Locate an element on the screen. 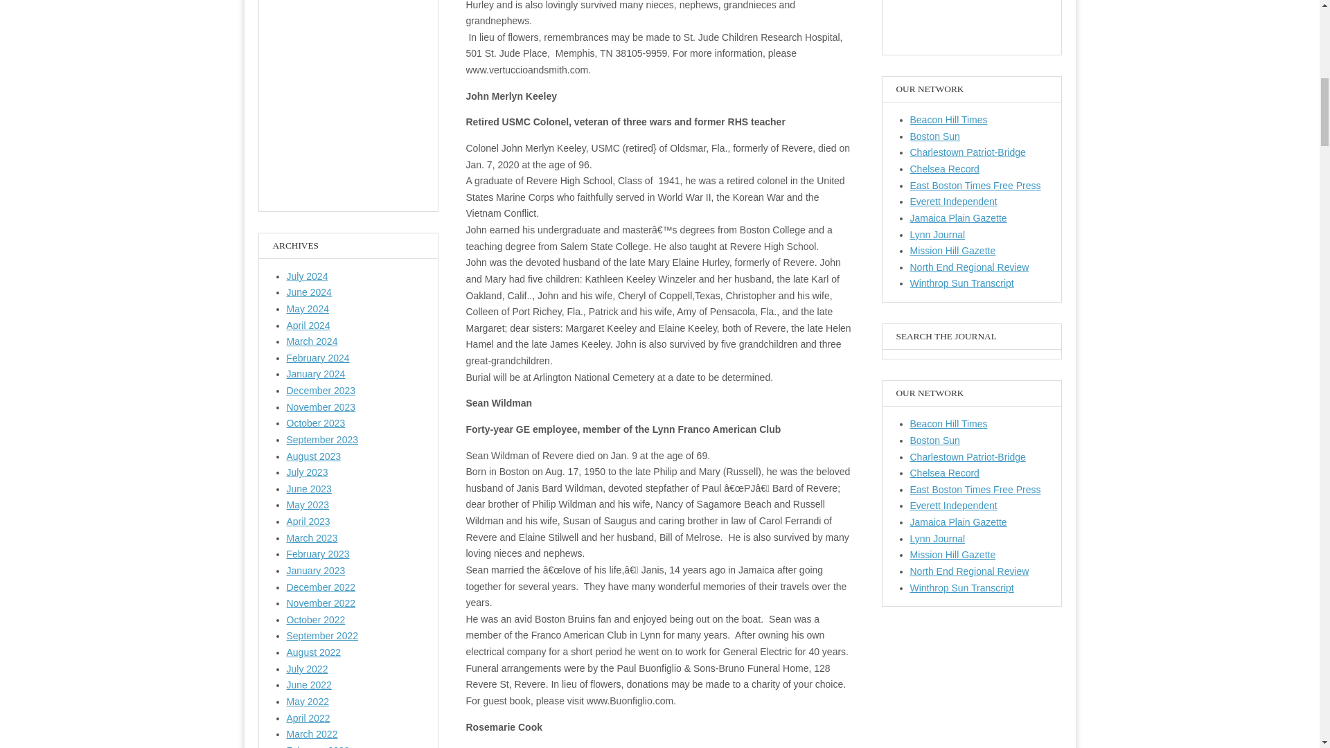 This screenshot has width=1330, height=748. Chelsea Record is located at coordinates (944, 169).